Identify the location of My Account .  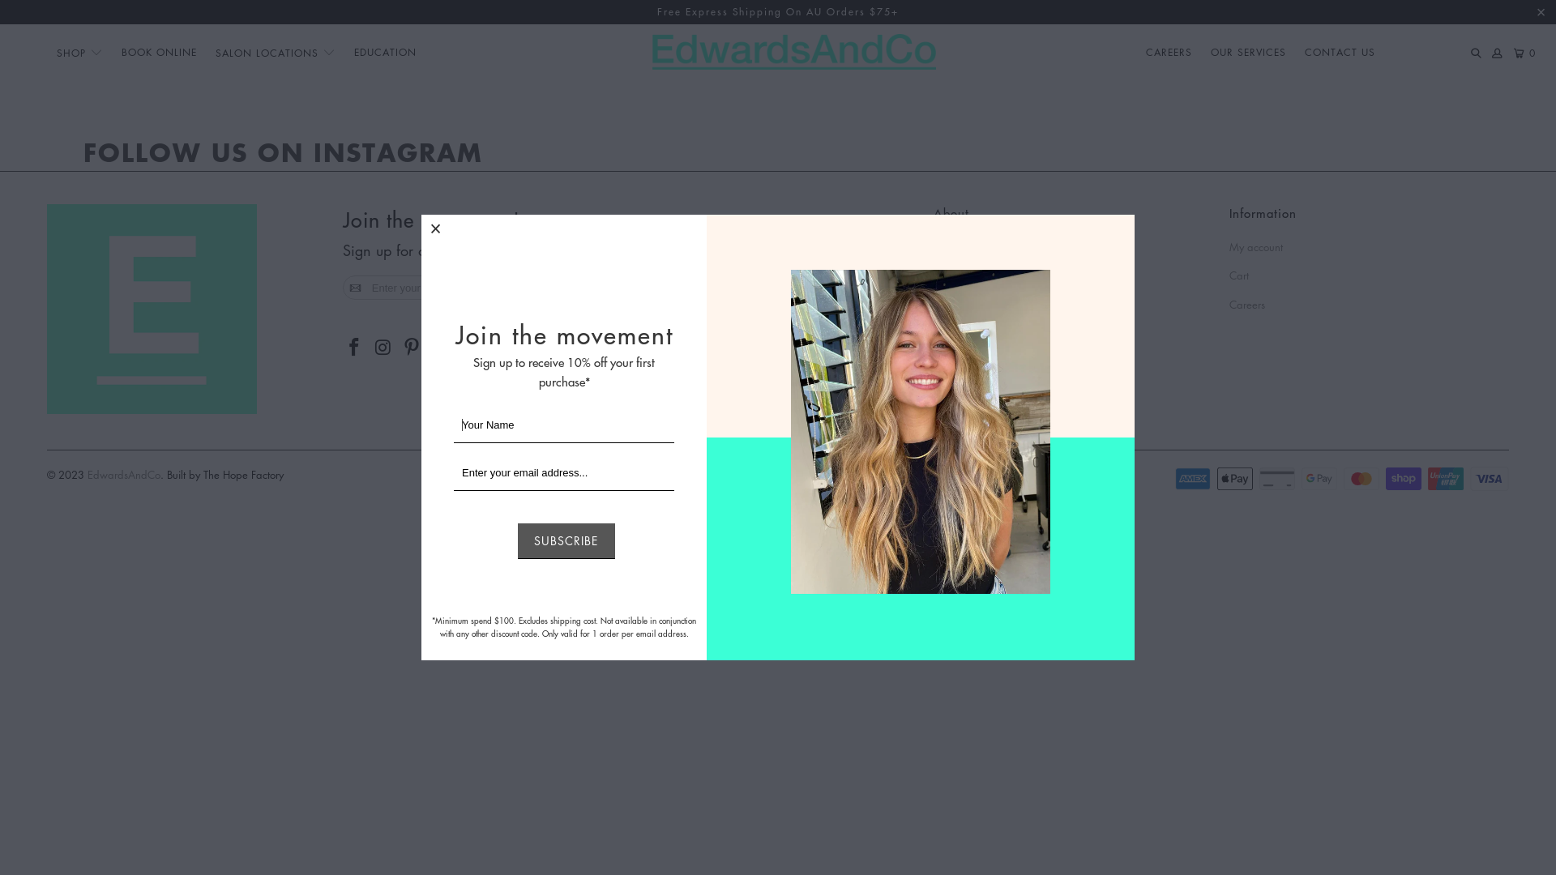
(1498, 53).